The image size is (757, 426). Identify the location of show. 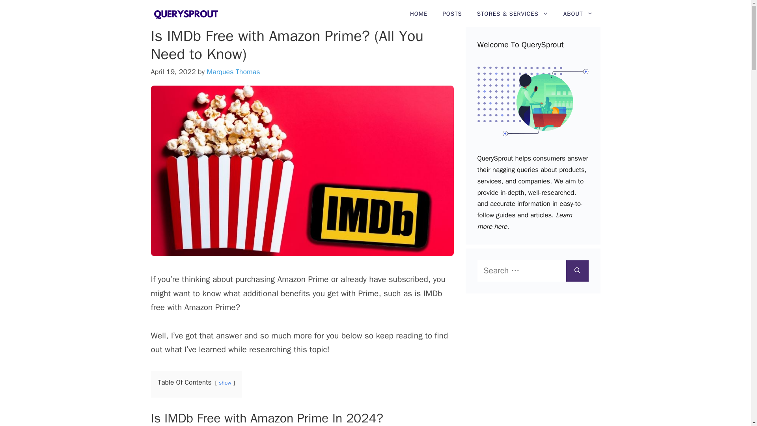
(225, 383).